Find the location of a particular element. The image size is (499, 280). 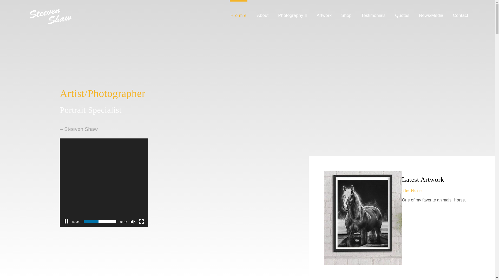

Shop is located at coordinates (346, 12).